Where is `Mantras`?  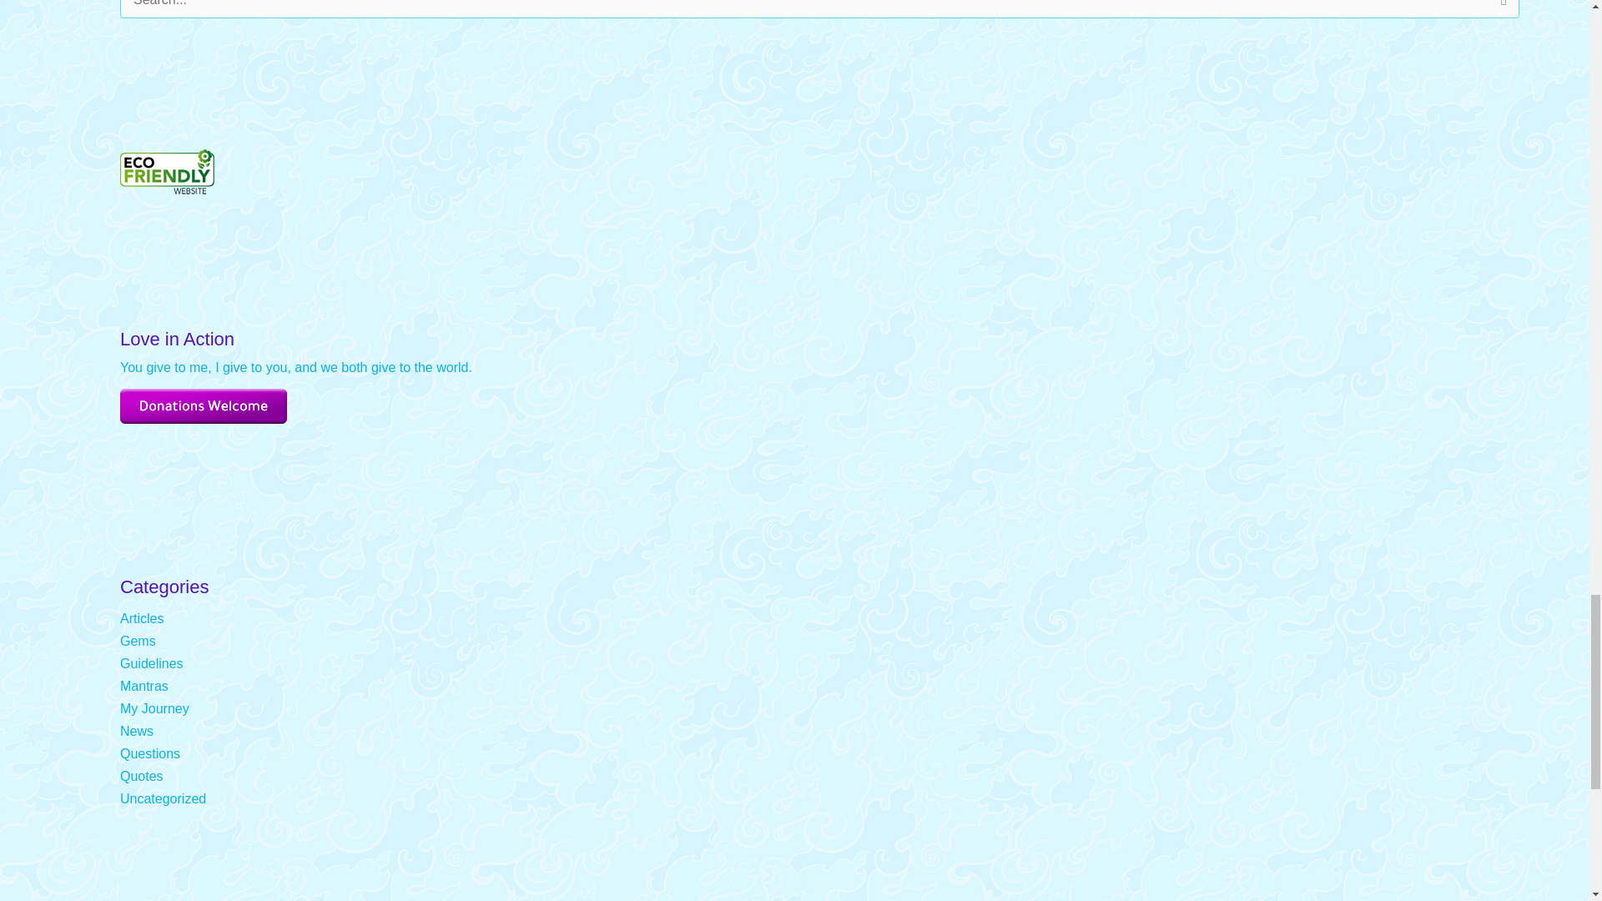
Mantras is located at coordinates (144, 686).